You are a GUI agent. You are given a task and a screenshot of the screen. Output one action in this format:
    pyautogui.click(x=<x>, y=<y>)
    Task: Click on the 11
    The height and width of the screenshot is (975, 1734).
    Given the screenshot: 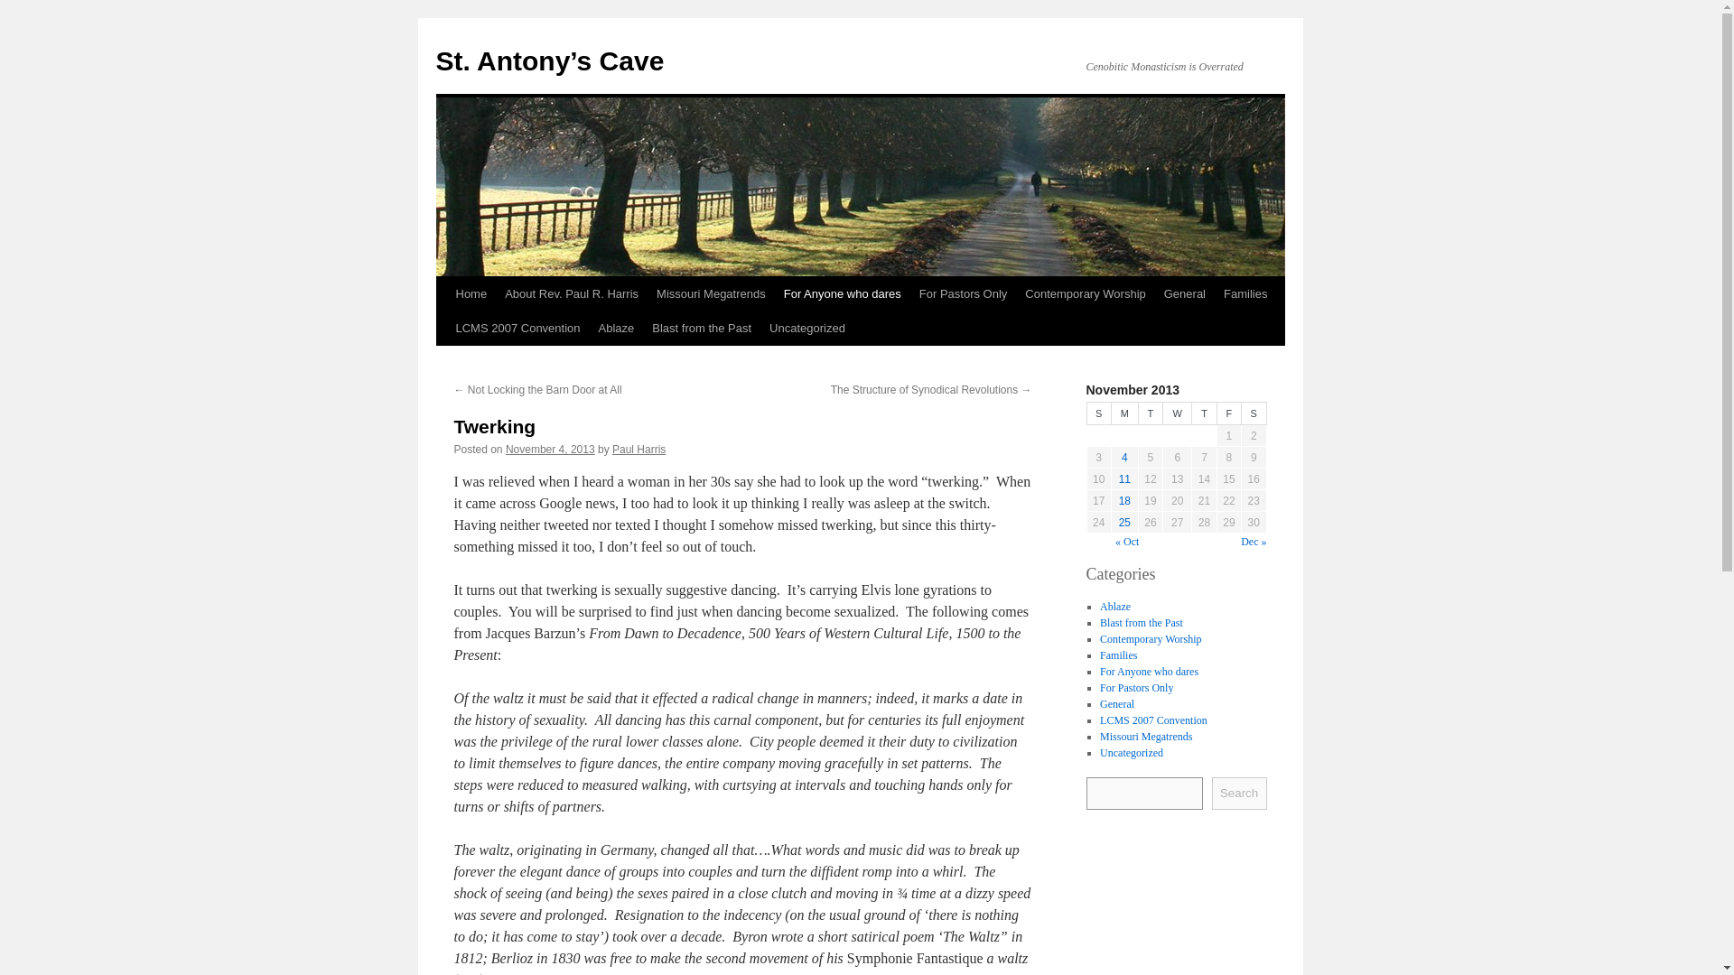 What is the action you would take?
    pyautogui.click(x=1123, y=478)
    